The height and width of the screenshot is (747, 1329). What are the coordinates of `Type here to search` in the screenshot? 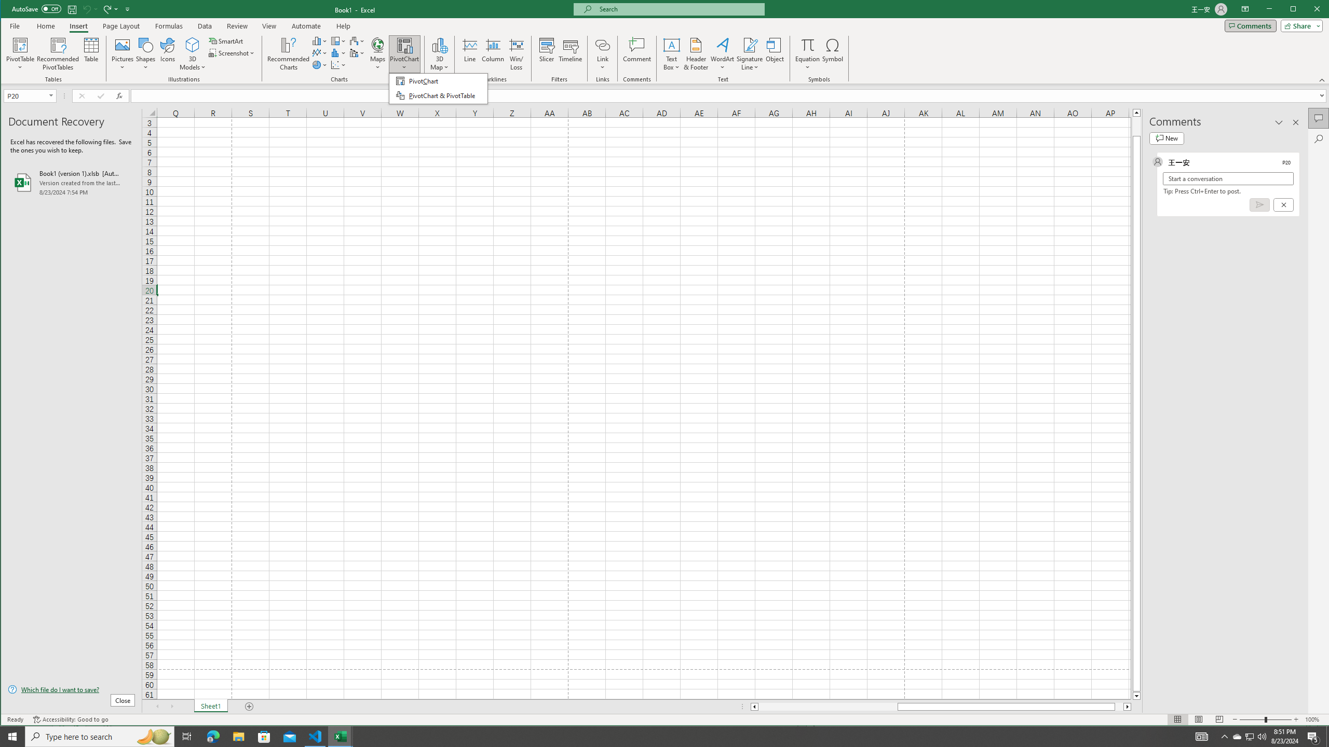 It's located at (438, 89).